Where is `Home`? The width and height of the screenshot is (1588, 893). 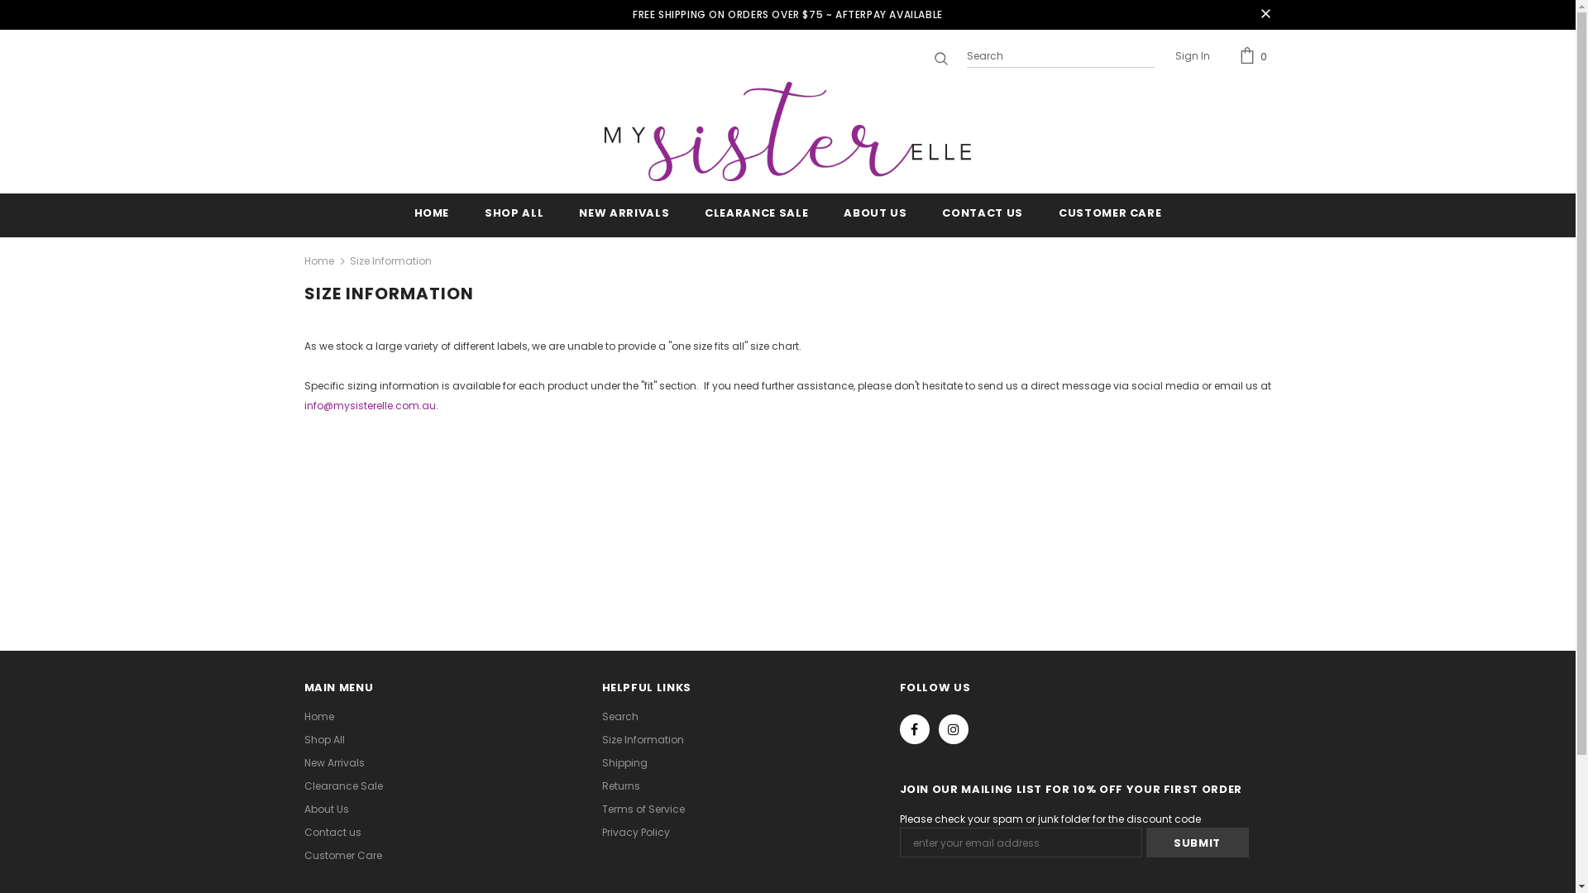
Home is located at coordinates (319, 717).